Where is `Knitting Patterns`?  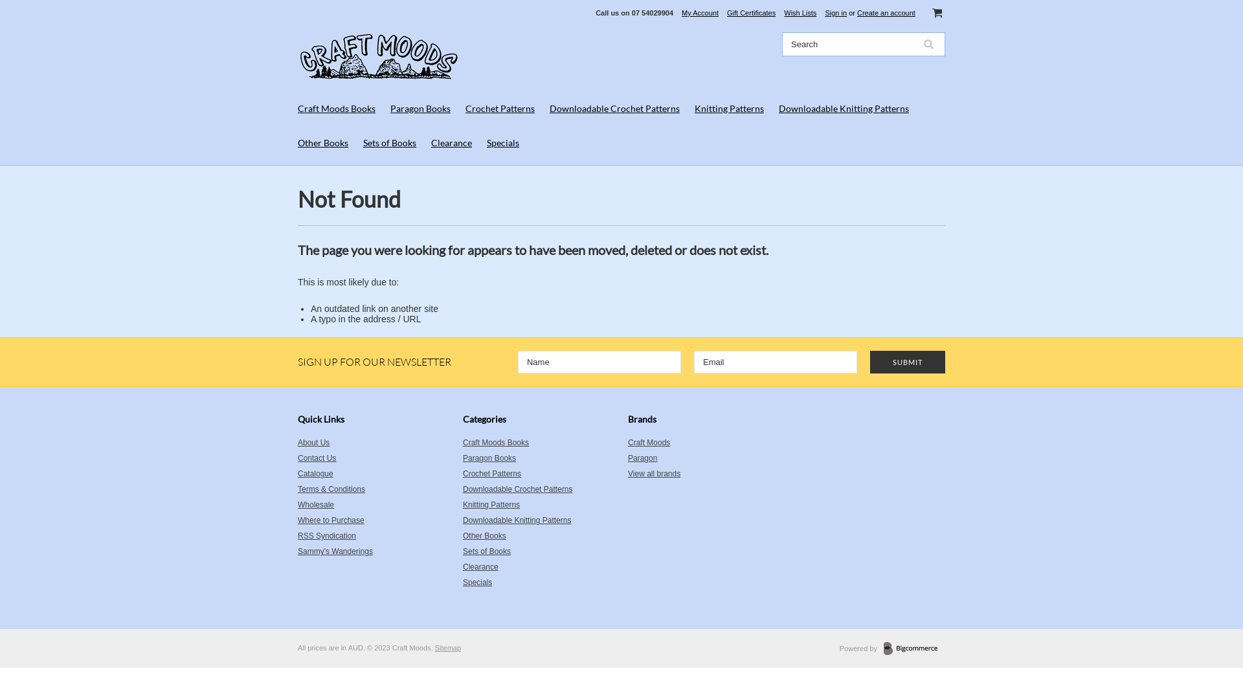 Knitting Patterns is located at coordinates (539, 505).